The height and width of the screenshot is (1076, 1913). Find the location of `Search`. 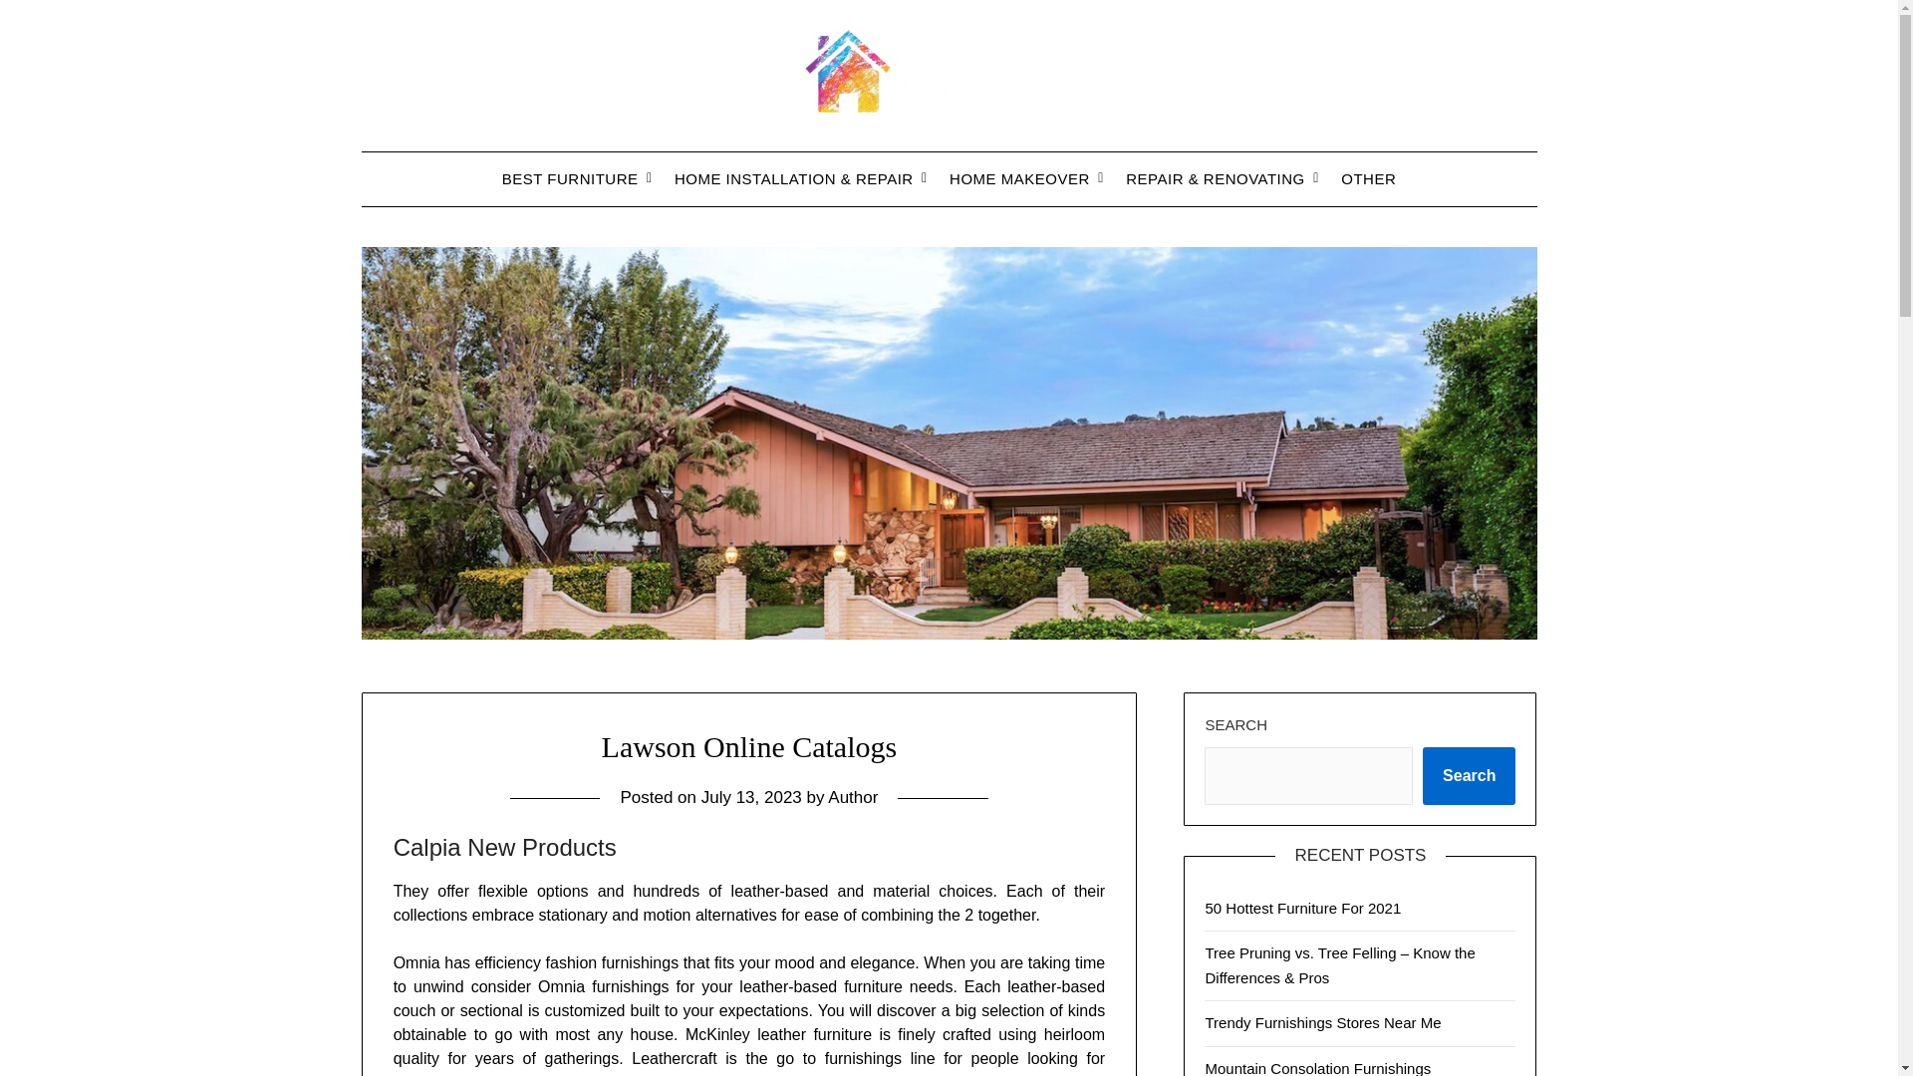

Search is located at coordinates (1469, 775).